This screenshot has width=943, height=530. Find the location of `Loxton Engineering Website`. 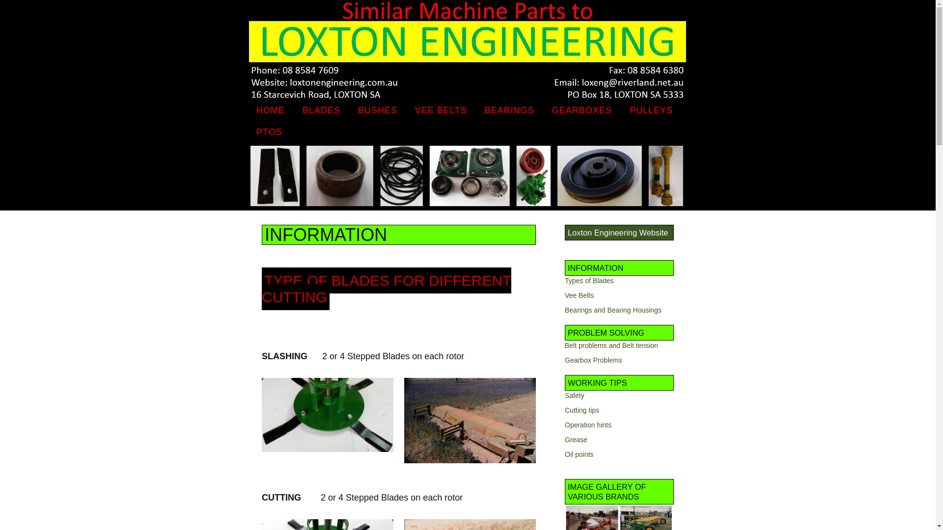

Loxton Engineering Website is located at coordinates (618, 233).